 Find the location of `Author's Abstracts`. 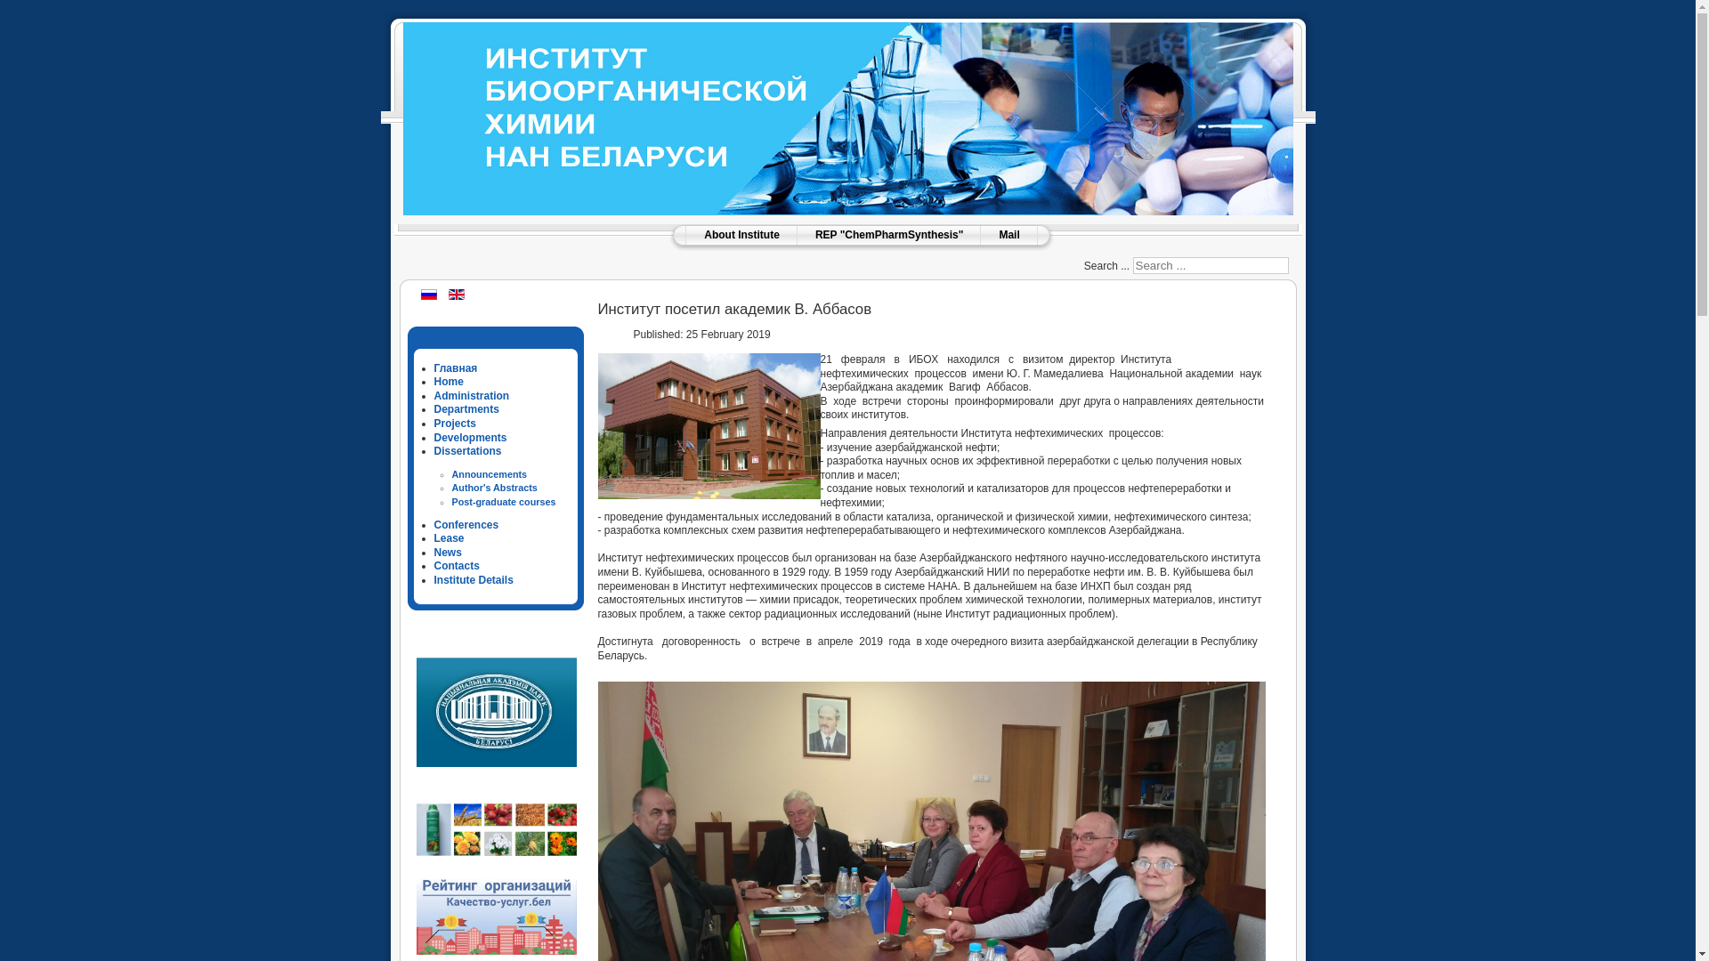

Author's Abstracts is located at coordinates (495, 488).